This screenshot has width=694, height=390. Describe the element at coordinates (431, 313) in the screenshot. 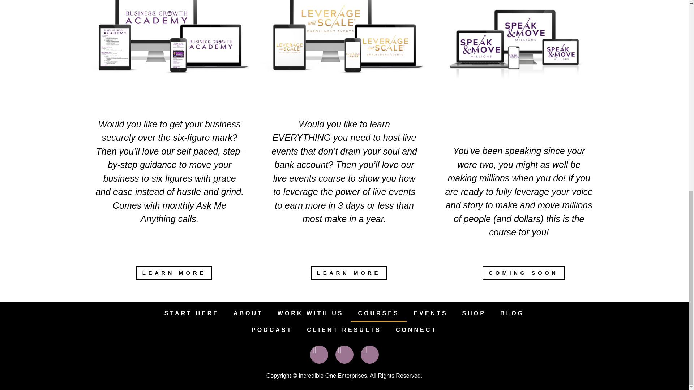

I see `EVENTS` at that location.